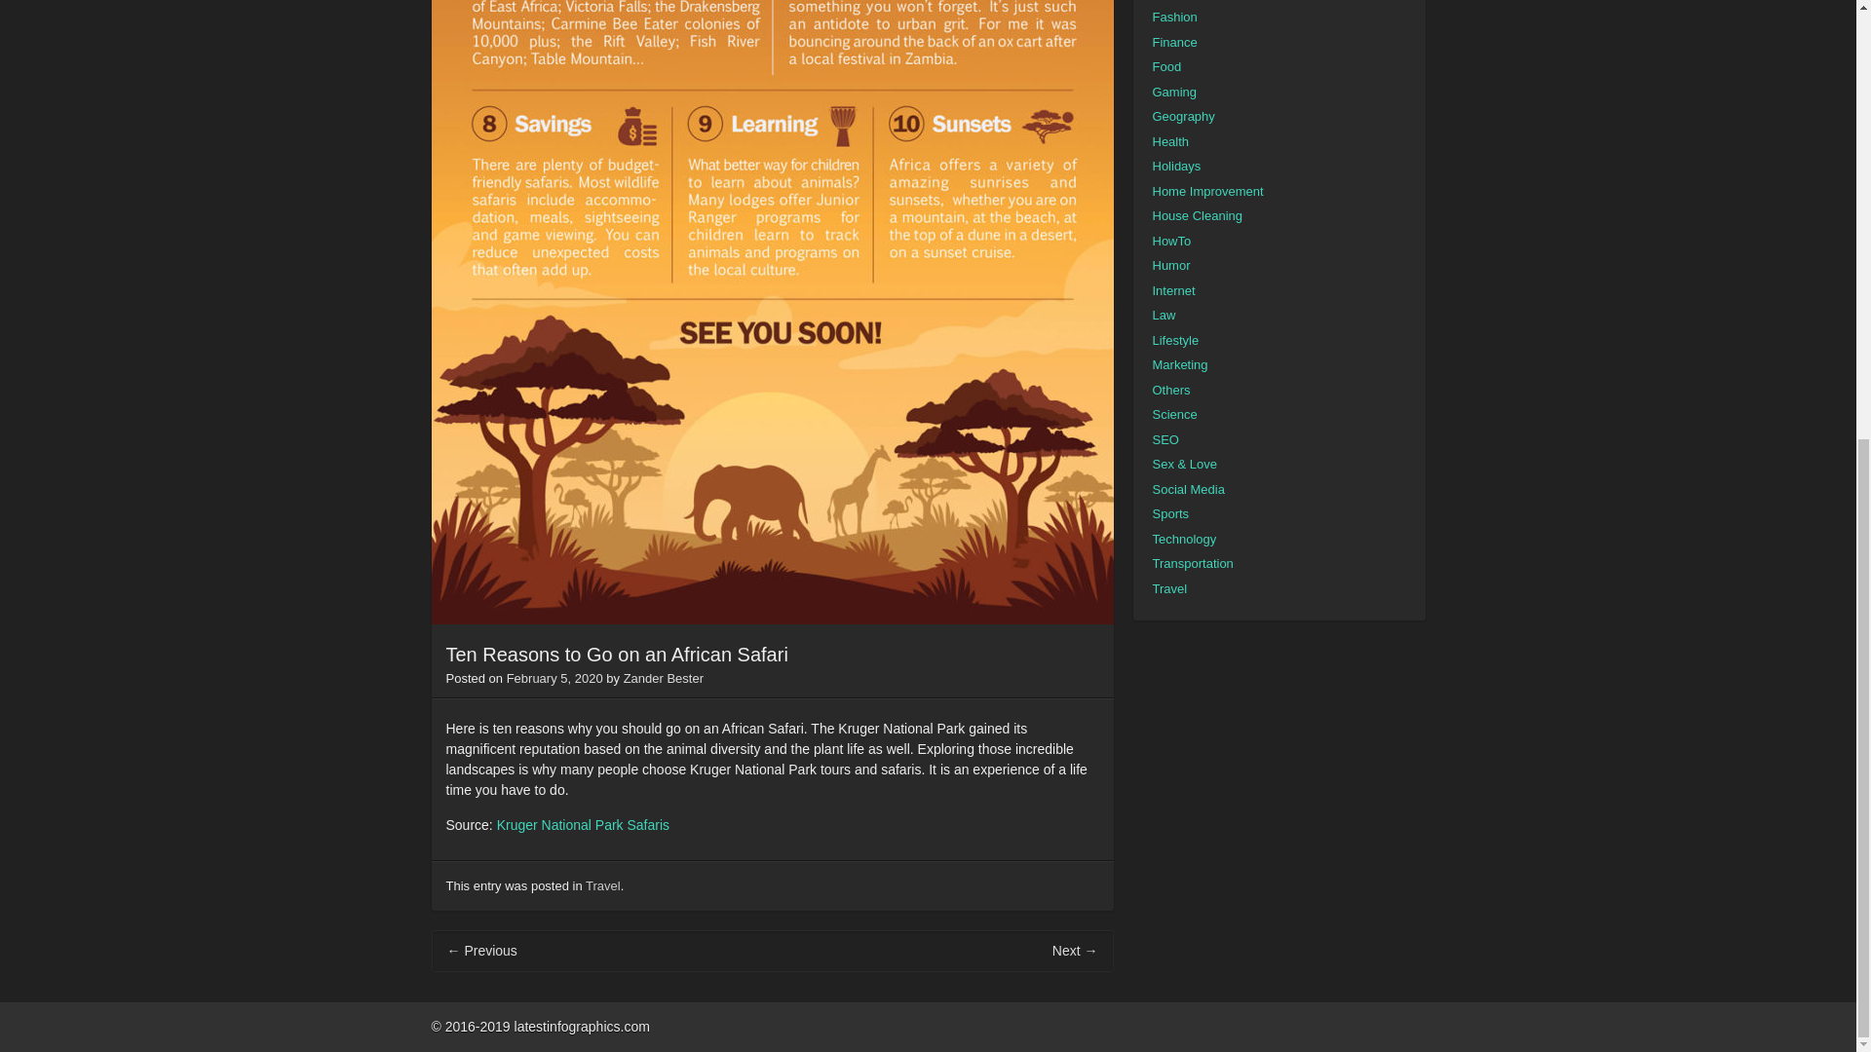  Describe the element at coordinates (554, 678) in the screenshot. I see `February 5, 2020` at that location.